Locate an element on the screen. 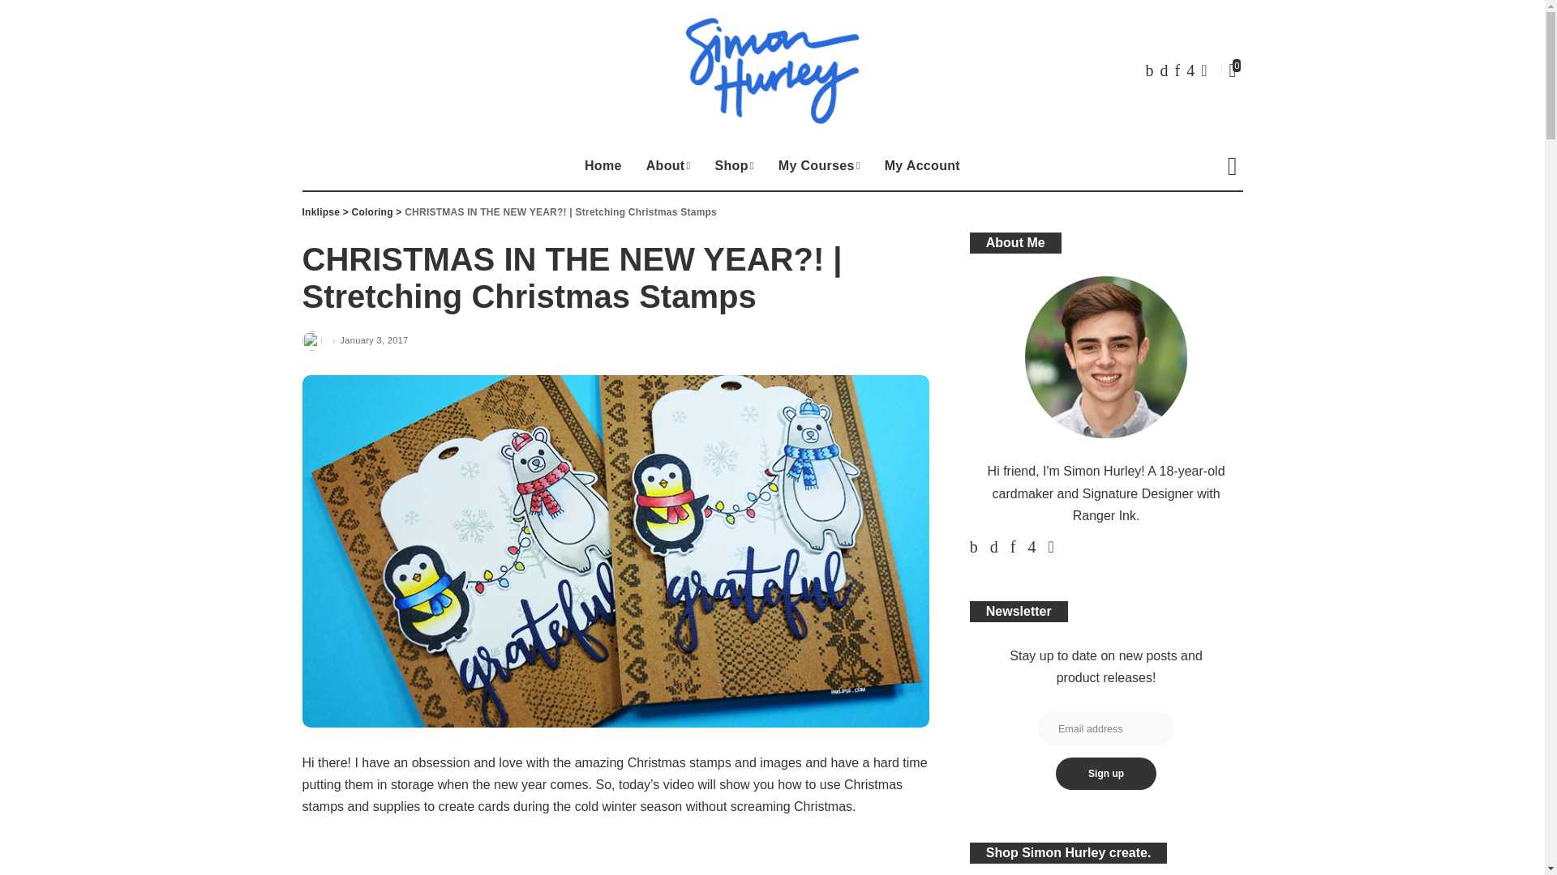  My Account is located at coordinates (921, 165).